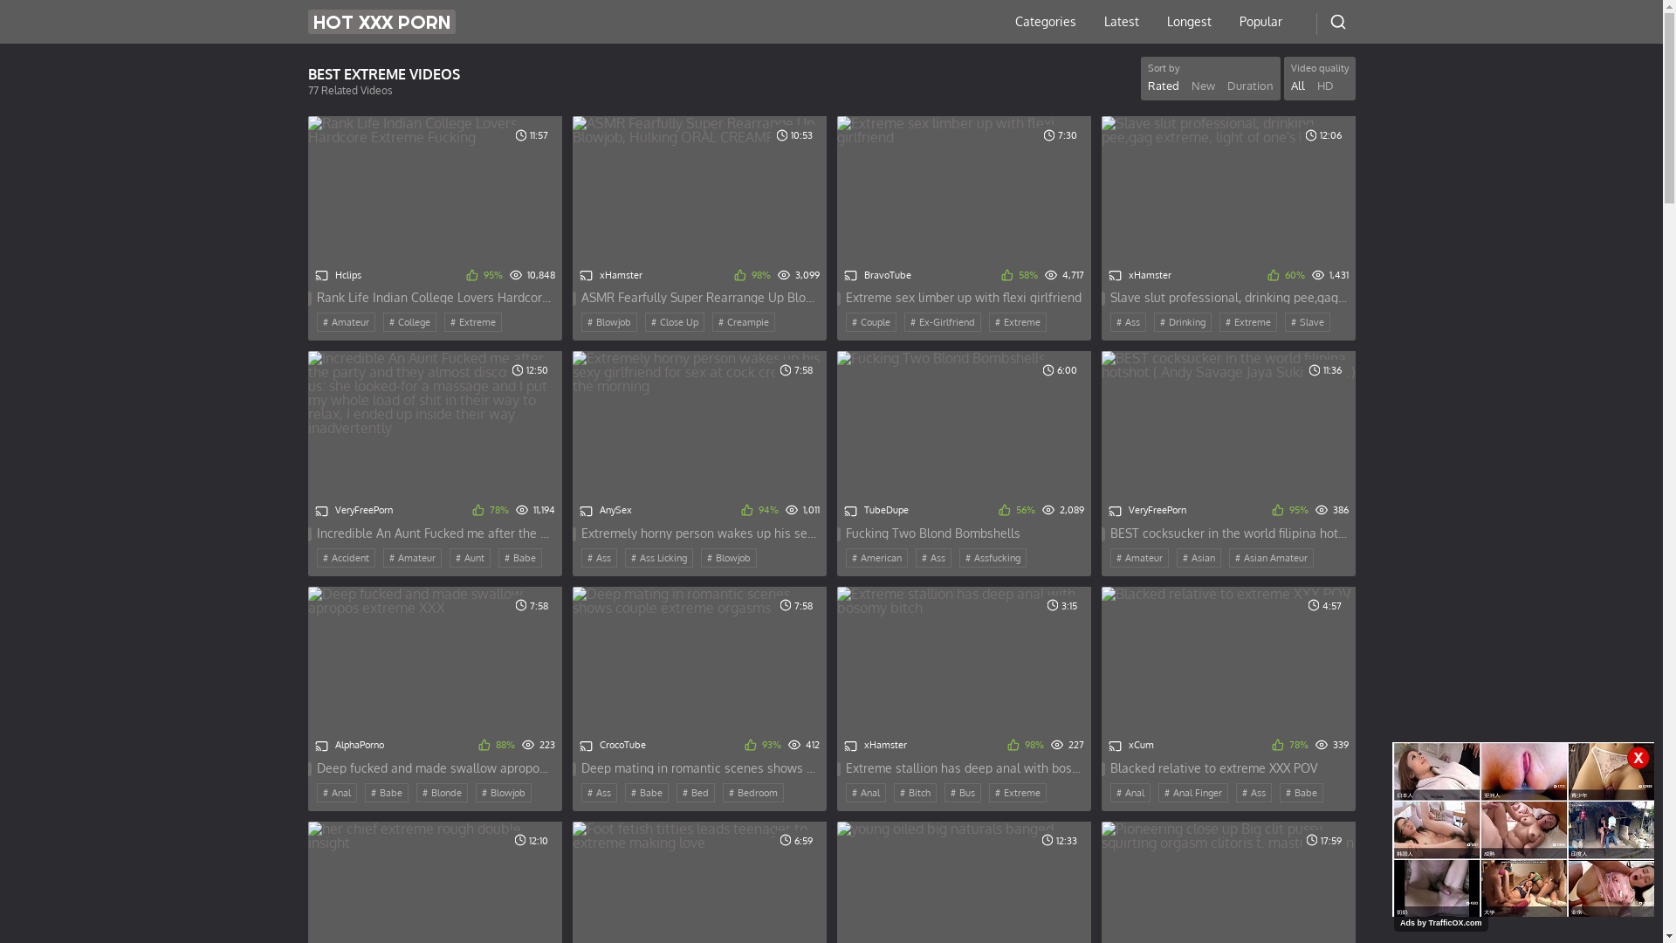 This screenshot has height=943, width=1676. What do you see at coordinates (519, 558) in the screenshot?
I see `Babe` at bounding box center [519, 558].